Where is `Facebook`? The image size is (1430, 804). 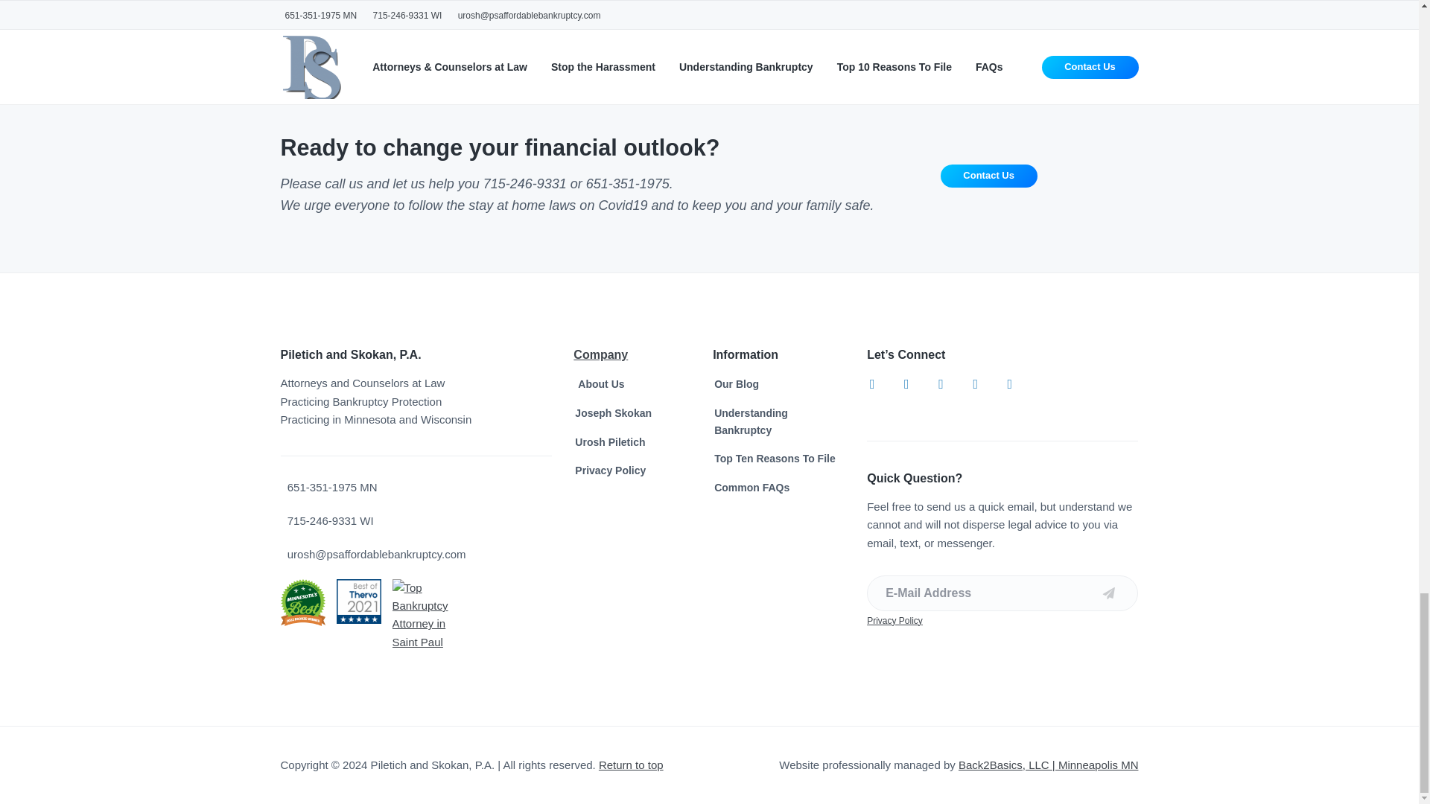
Facebook is located at coordinates (871, 383).